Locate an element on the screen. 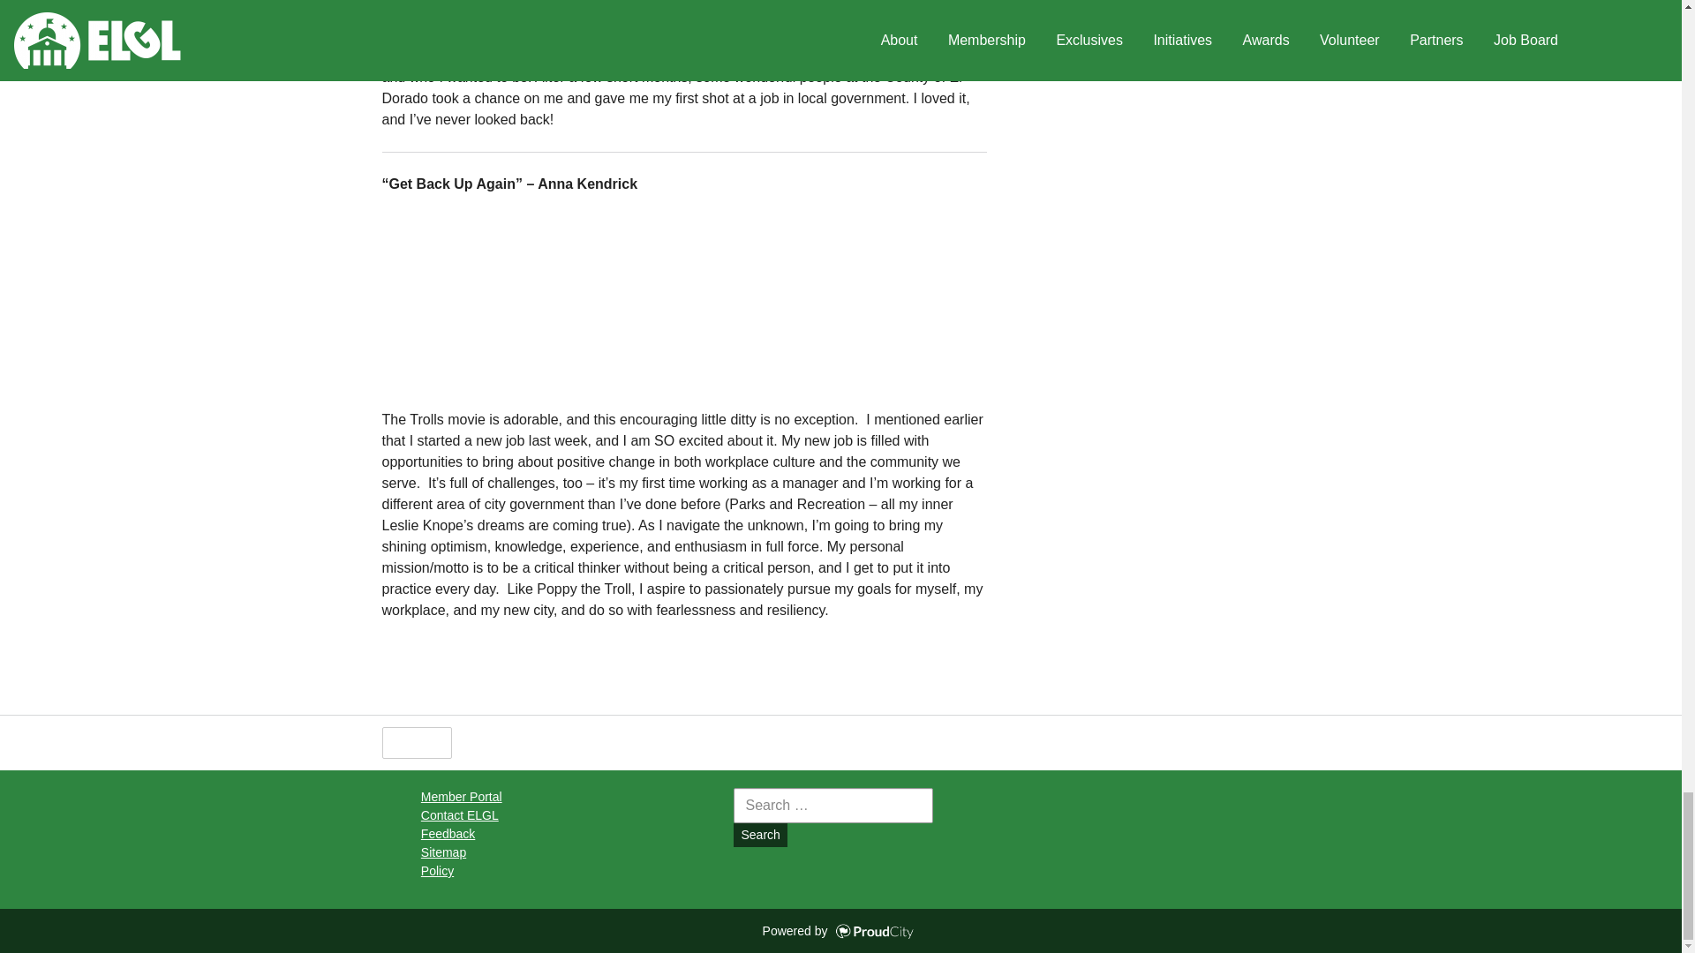  Helpful is located at coordinates (416, 743).